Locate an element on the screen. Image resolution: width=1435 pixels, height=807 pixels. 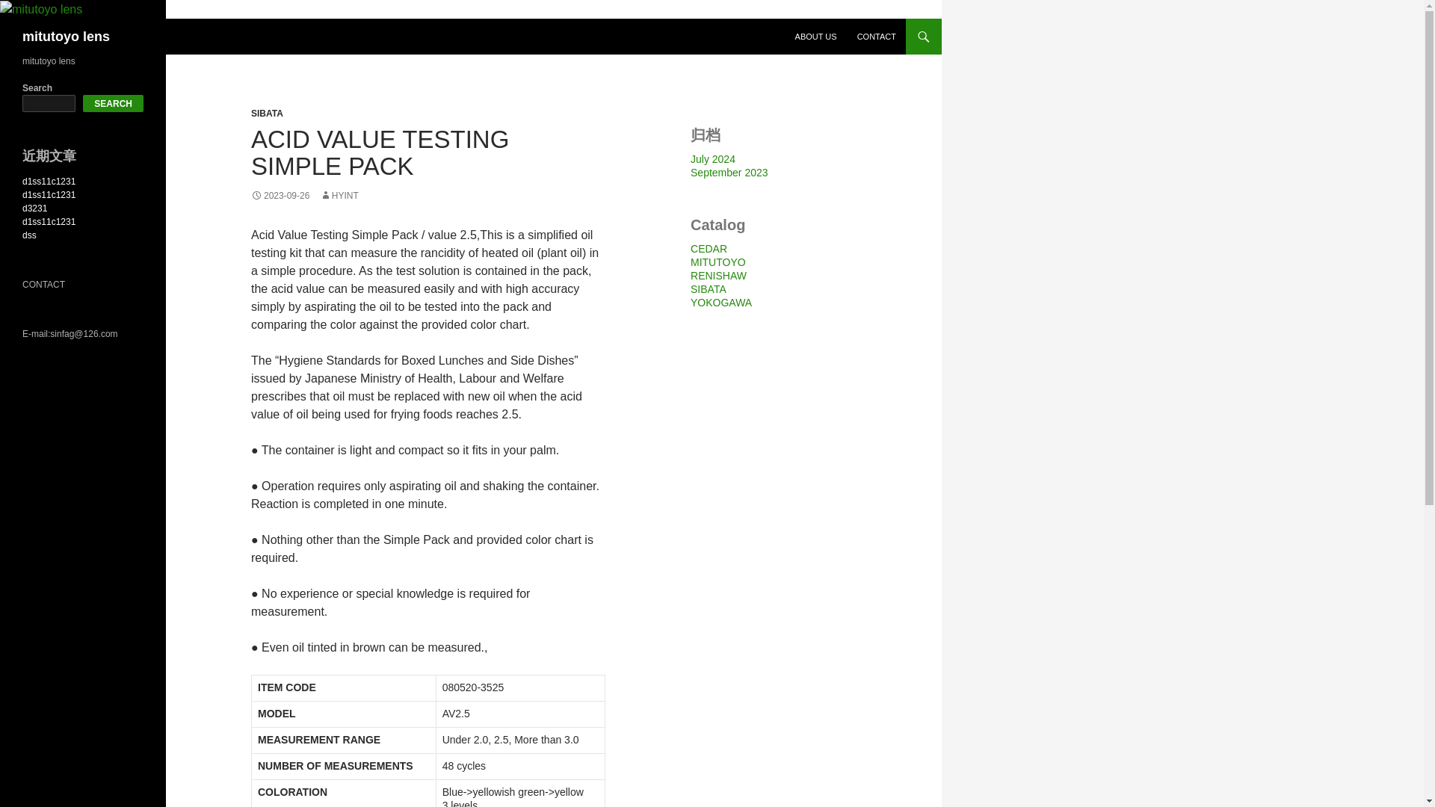
CEDAR is located at coordinates (709, 249).